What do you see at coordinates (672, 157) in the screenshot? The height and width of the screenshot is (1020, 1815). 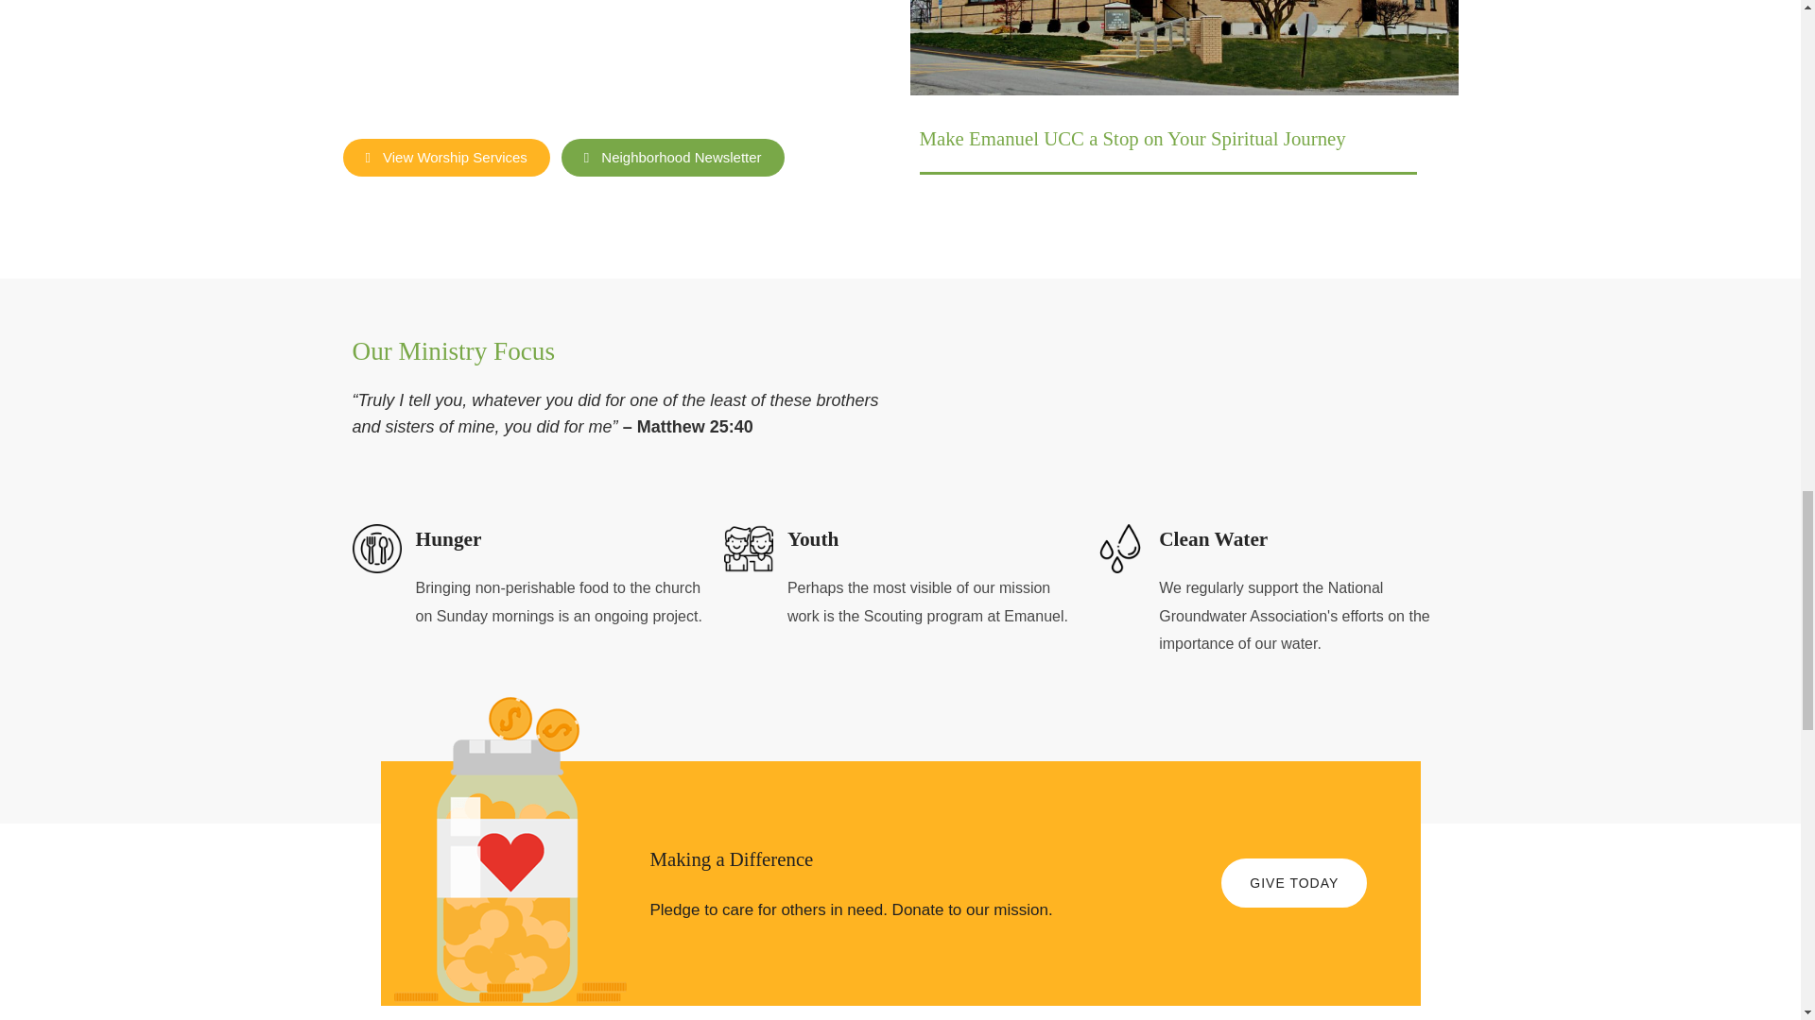 I see `Neighborhood Newsletter` at bounding box center [672, 157].